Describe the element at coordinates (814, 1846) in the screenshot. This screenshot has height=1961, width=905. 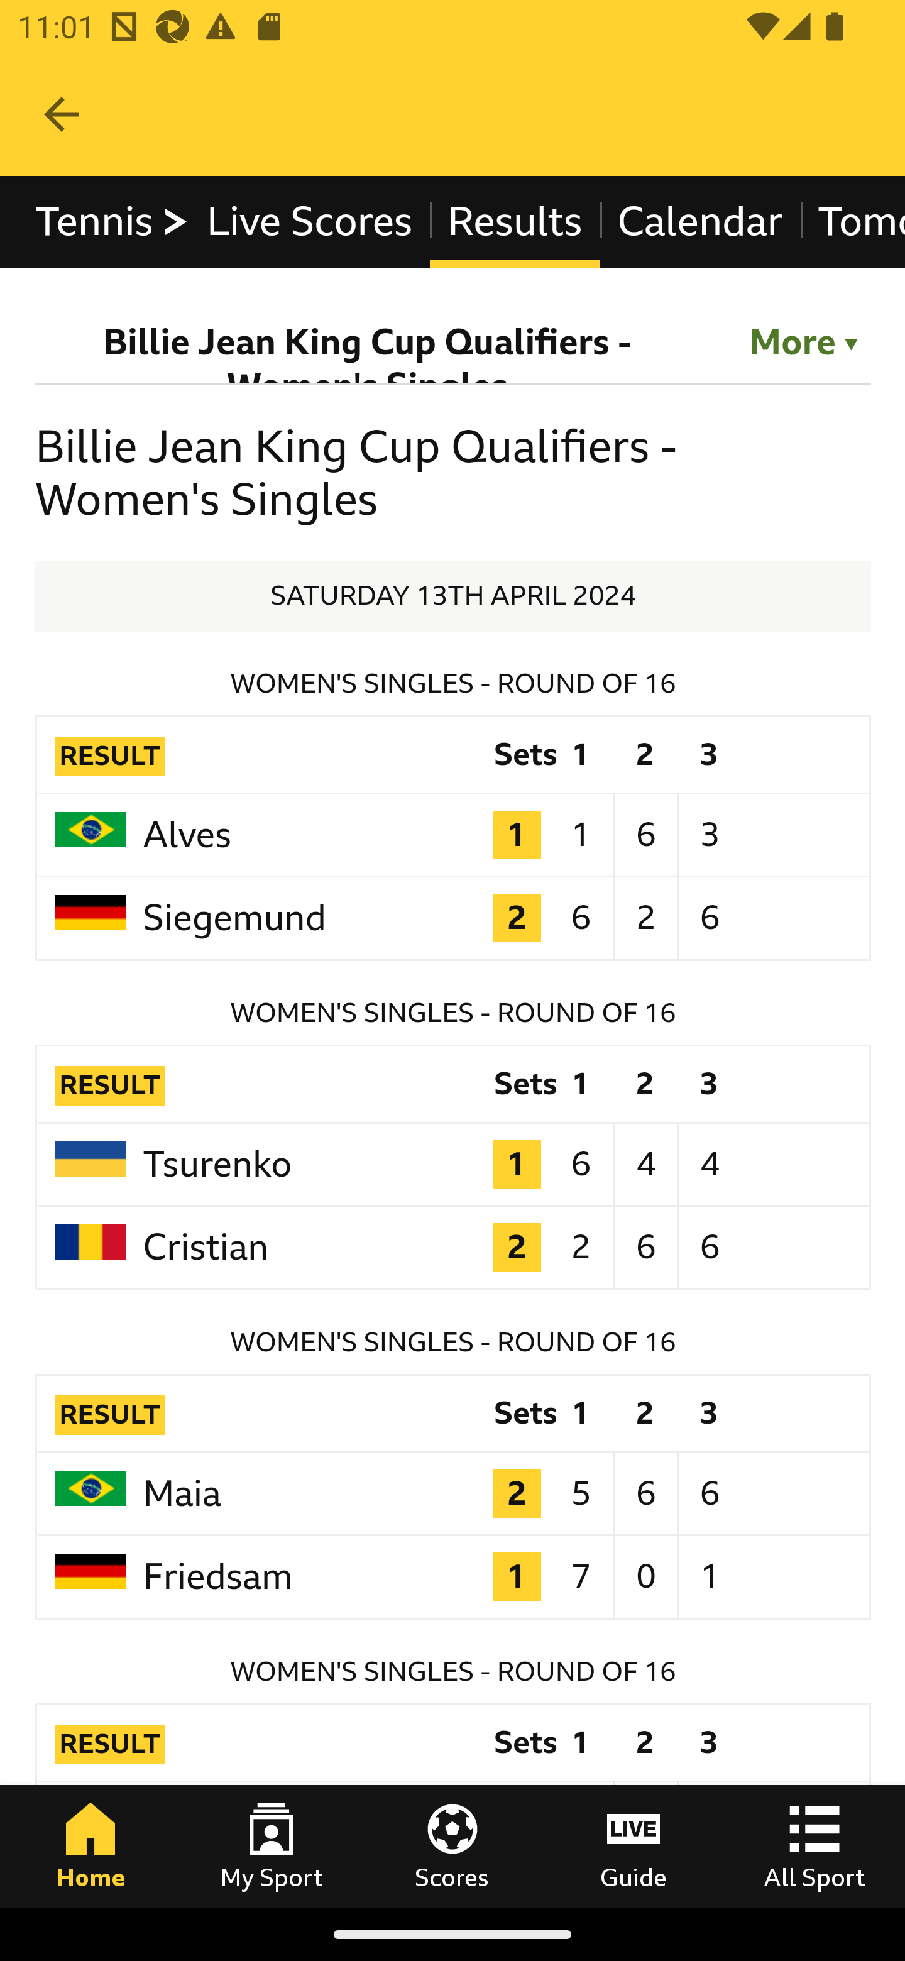
I see `All Sport` at that location.